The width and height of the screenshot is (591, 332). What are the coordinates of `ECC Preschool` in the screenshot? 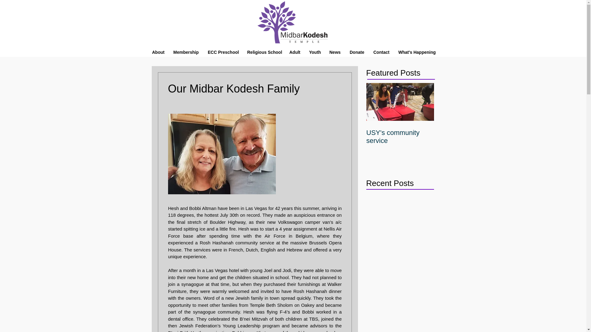 It's located at (222, 52).